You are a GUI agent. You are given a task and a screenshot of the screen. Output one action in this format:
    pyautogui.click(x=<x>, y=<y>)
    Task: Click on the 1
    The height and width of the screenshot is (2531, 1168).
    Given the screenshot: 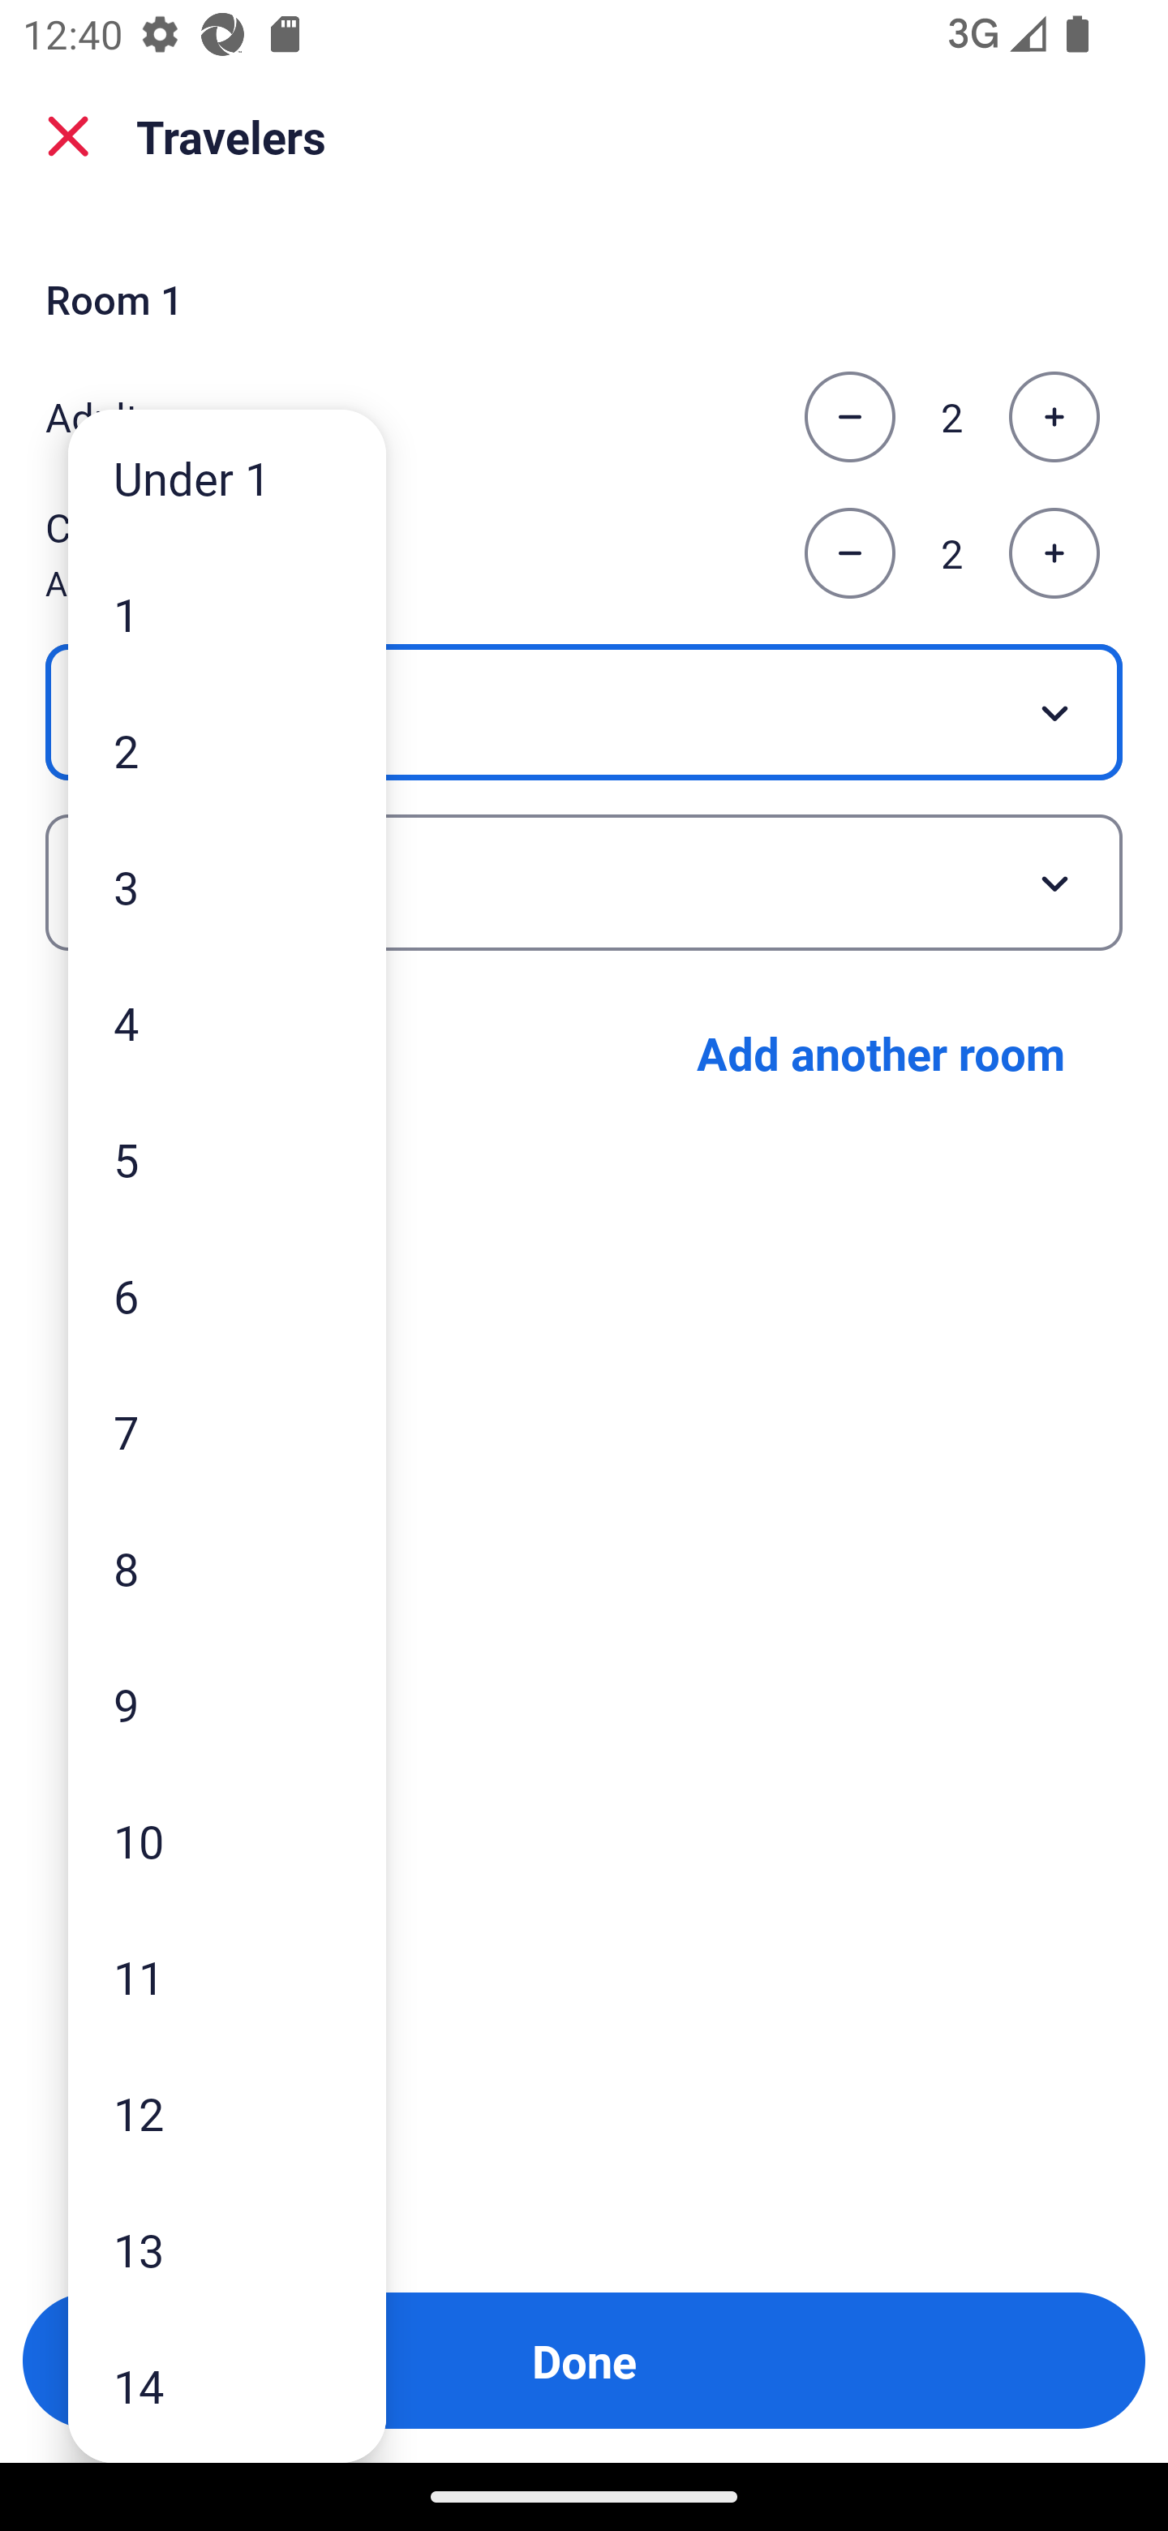 What is the action you would take?
    pyautogui.click(x=227, y=615)
    